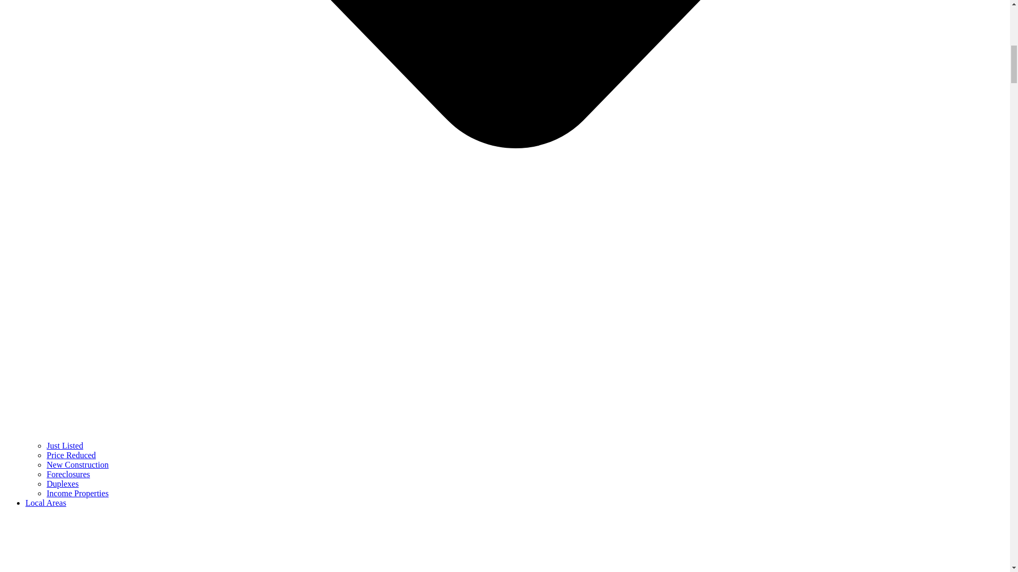 This screenshot has width=1018, height=572. What do you see at coordinates (68, 473) in the screenshot?
I see `Foreclosures` at bounding box center [68, 473].